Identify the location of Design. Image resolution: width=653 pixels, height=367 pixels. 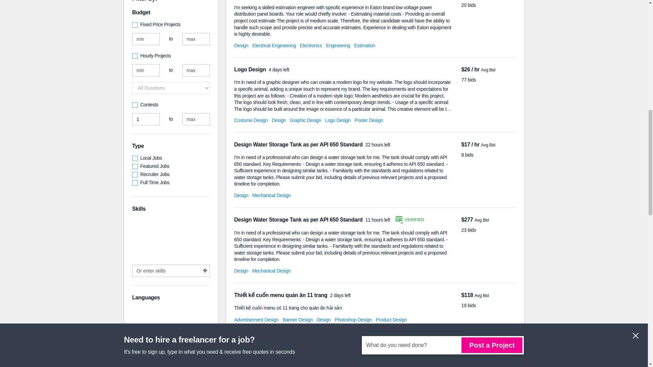
(241, 195).